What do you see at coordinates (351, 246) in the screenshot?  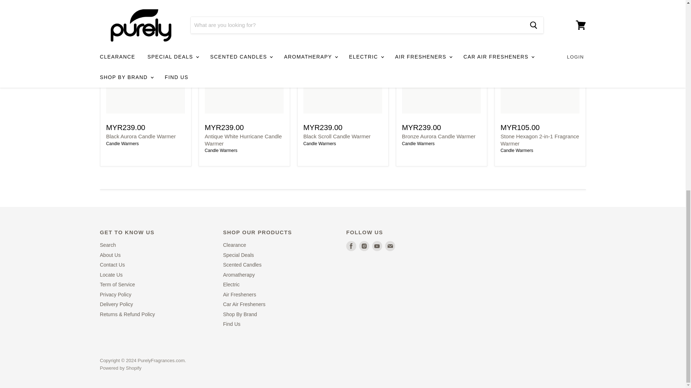 I see `Facebook` at bounding box center [351, 246].